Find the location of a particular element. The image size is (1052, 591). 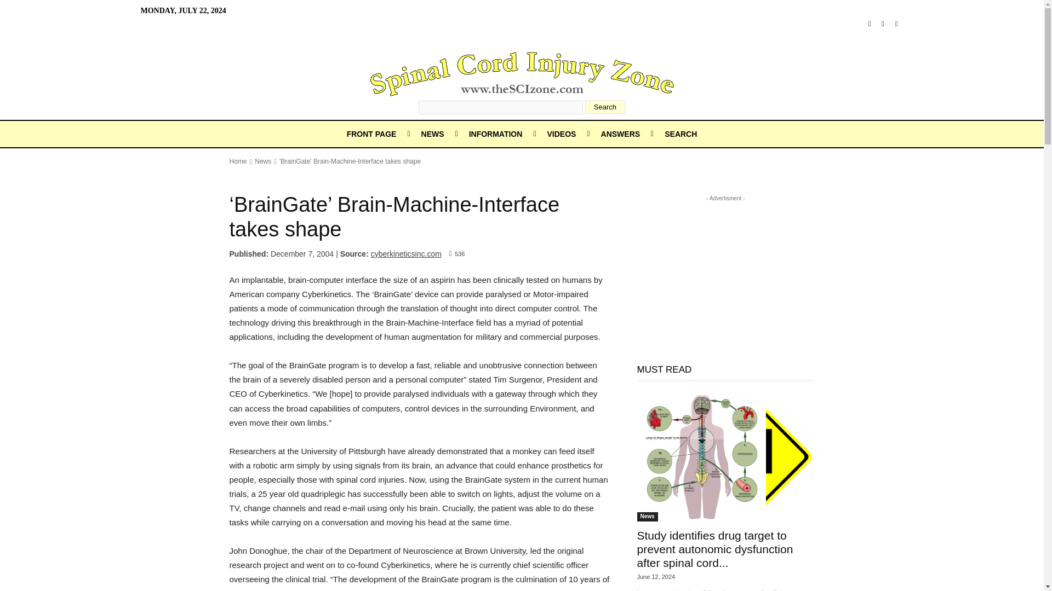

Search is located at coordinates (605, 107).